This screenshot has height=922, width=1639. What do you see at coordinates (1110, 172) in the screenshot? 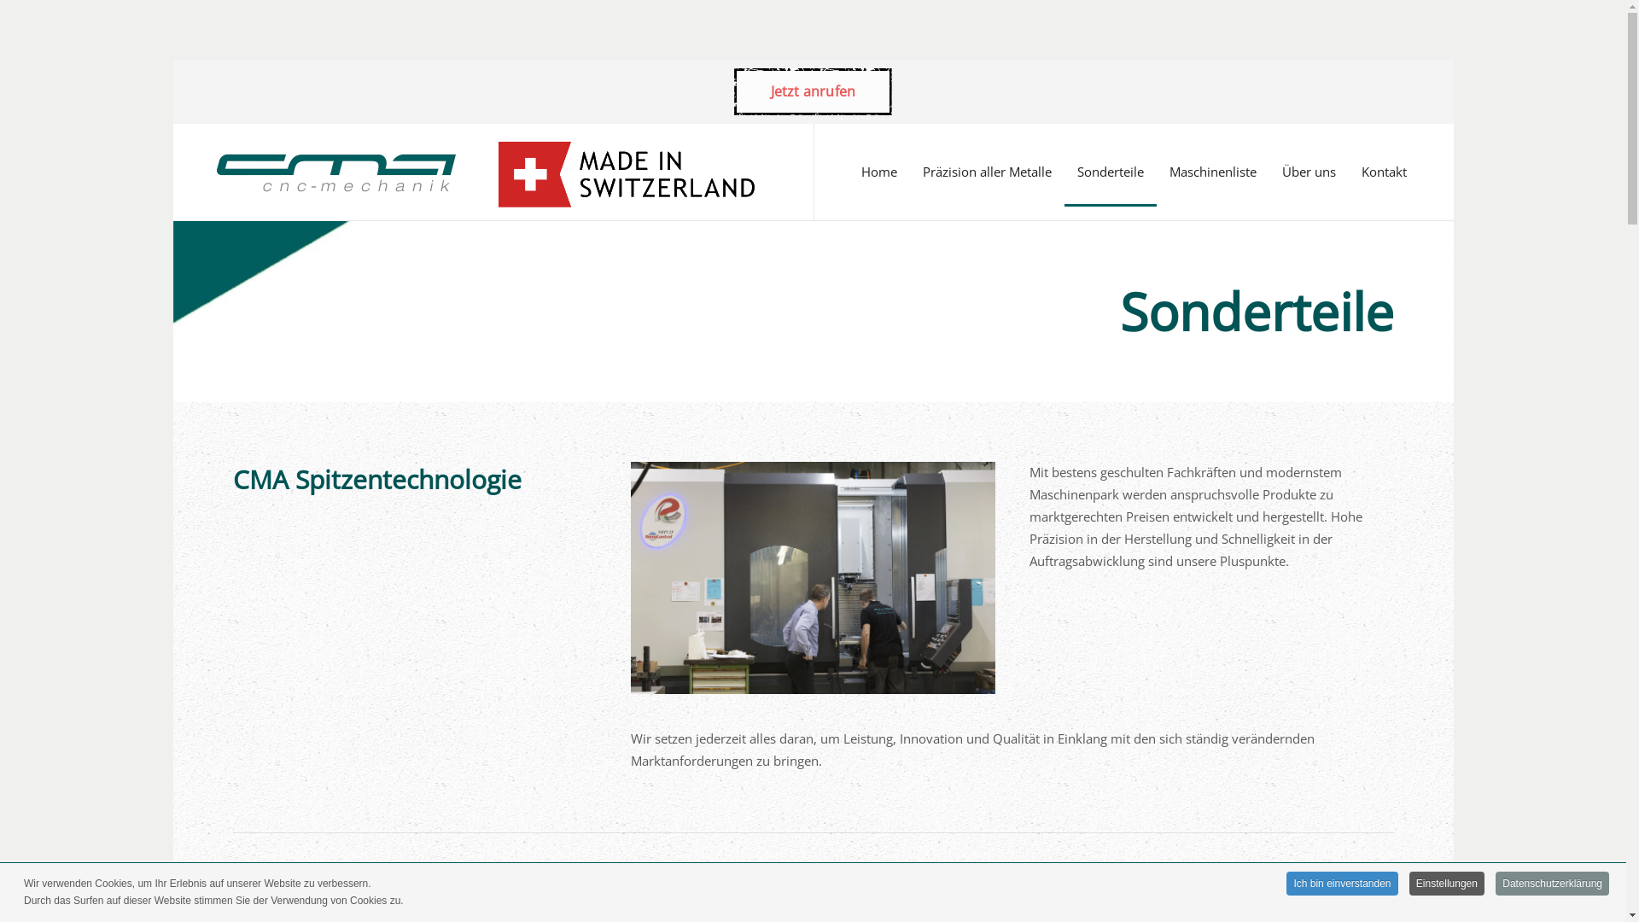
I see `Sonderteile` at bounding box center [1110, 172].